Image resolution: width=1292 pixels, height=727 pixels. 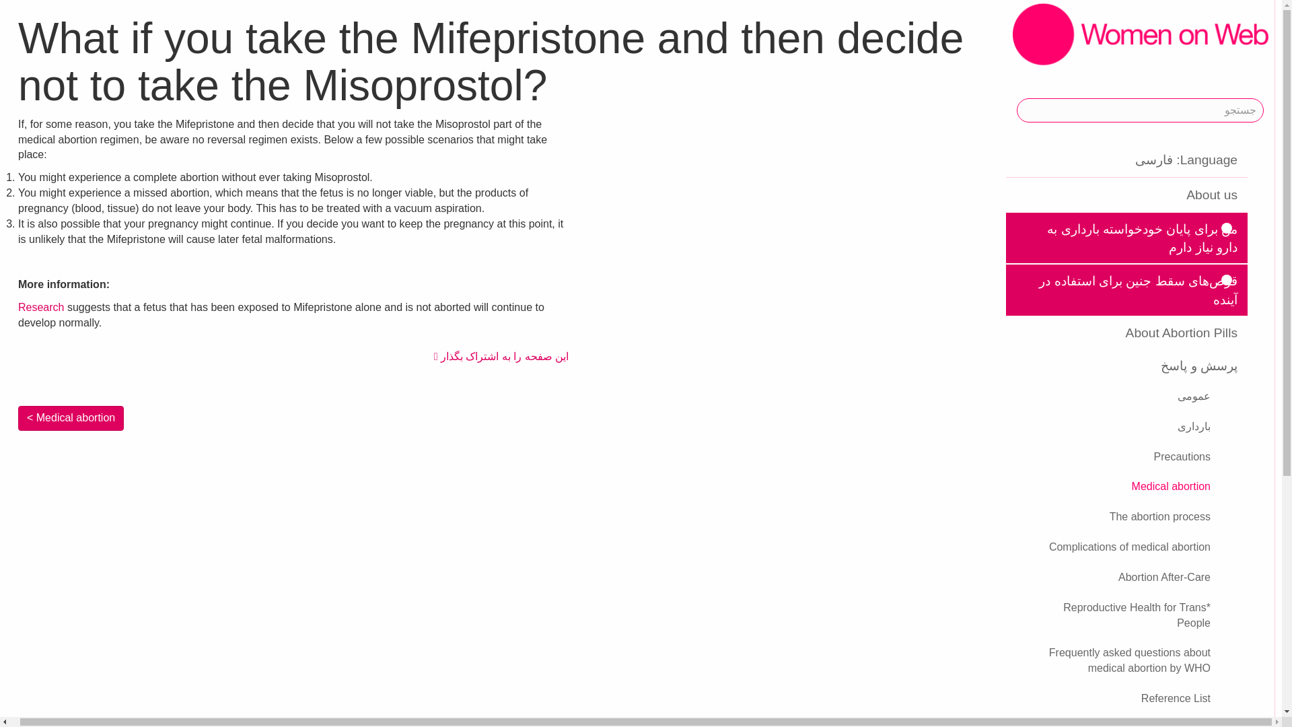 I want to click on Precautions, so click(x=1113, y=456).